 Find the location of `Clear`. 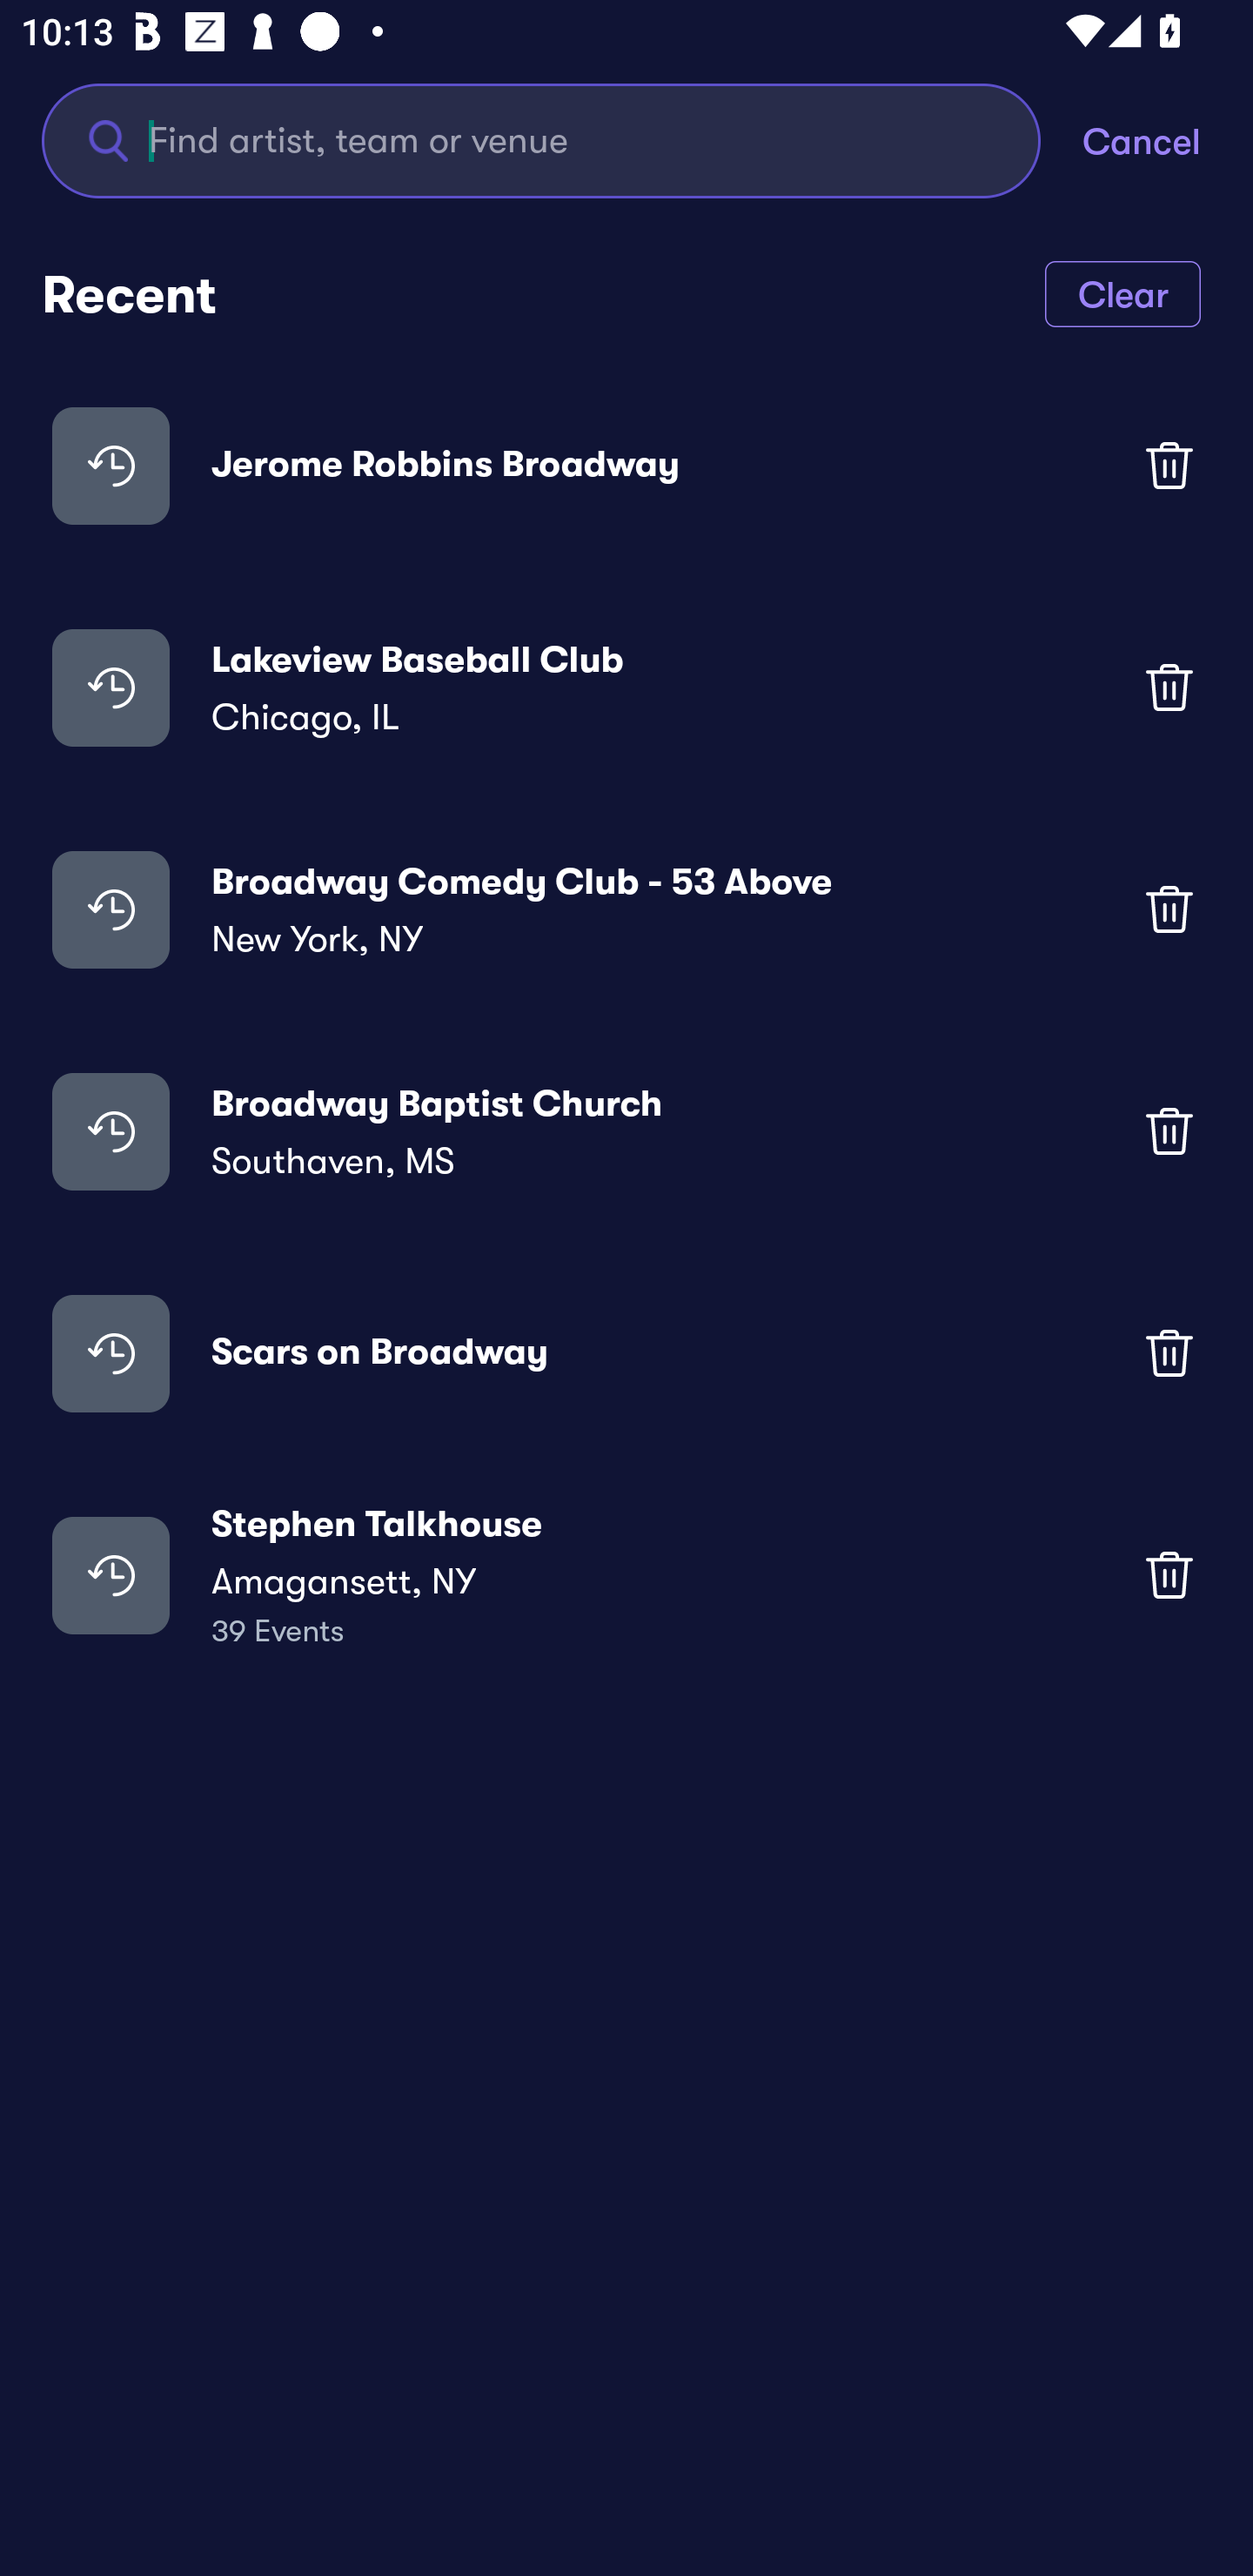

Clear is located at coordinates (1122, 292).